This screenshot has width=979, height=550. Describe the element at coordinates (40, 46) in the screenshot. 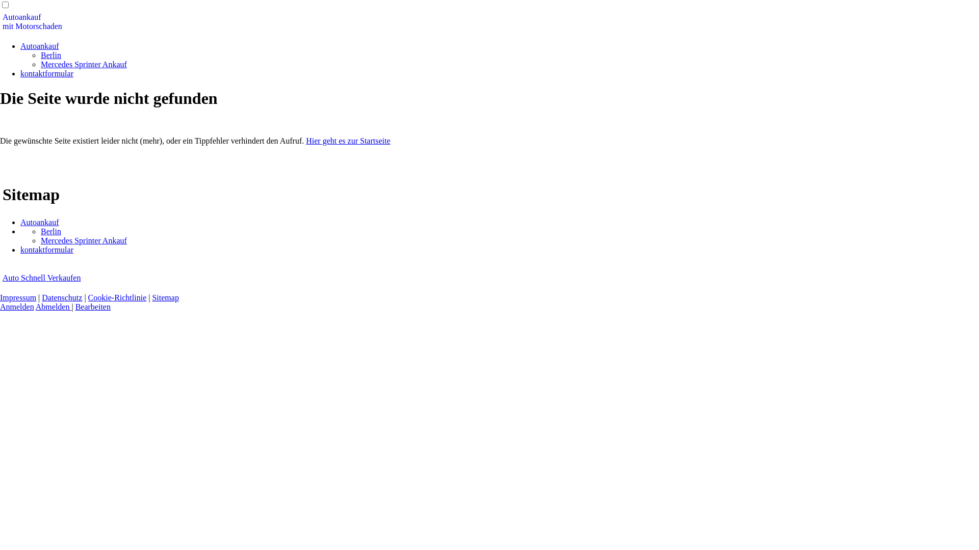

I see `Autoankauf` at that location.